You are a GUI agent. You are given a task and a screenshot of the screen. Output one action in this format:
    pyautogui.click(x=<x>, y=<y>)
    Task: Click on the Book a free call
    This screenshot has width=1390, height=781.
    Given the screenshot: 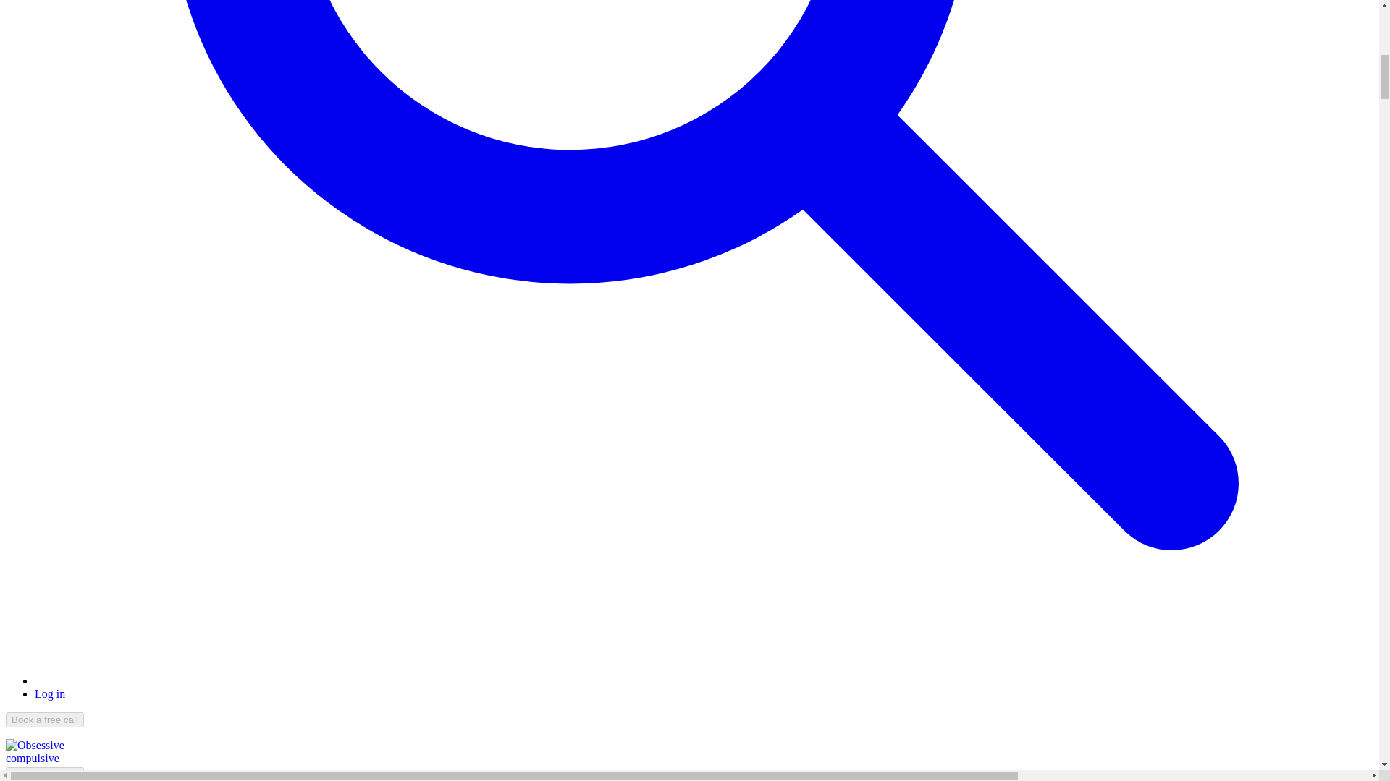 What is the action you would take?
    pyautogui.click(x=44, y=774)
    